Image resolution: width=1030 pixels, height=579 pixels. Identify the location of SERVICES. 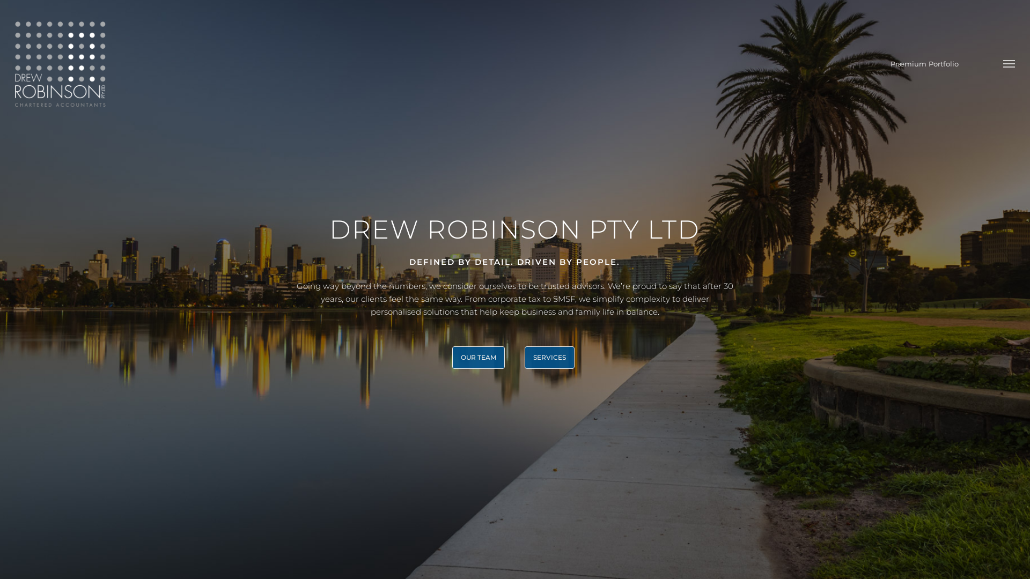
(549, 358).